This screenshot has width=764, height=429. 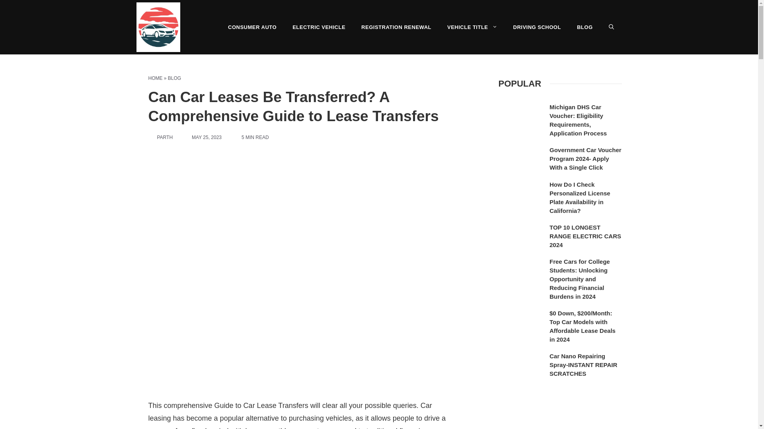 What do you see at coordinates (537, 27) in the screenshot?
I see `DRIVING SCHOOL` at bounding box center [537, 27].